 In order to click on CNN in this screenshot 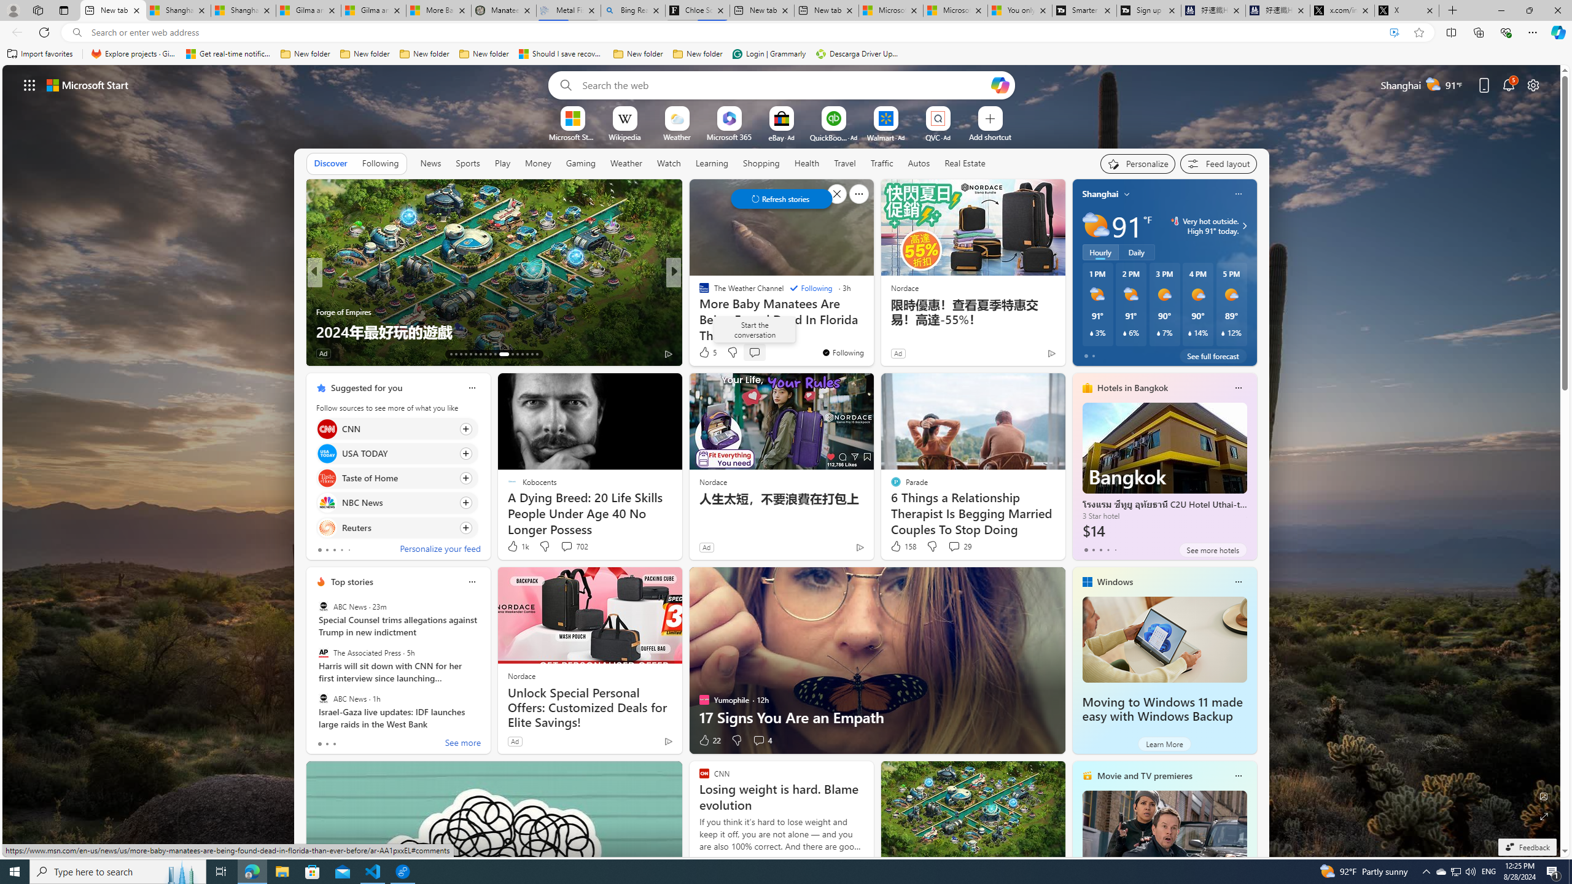, I will do `click(327, 428)`.